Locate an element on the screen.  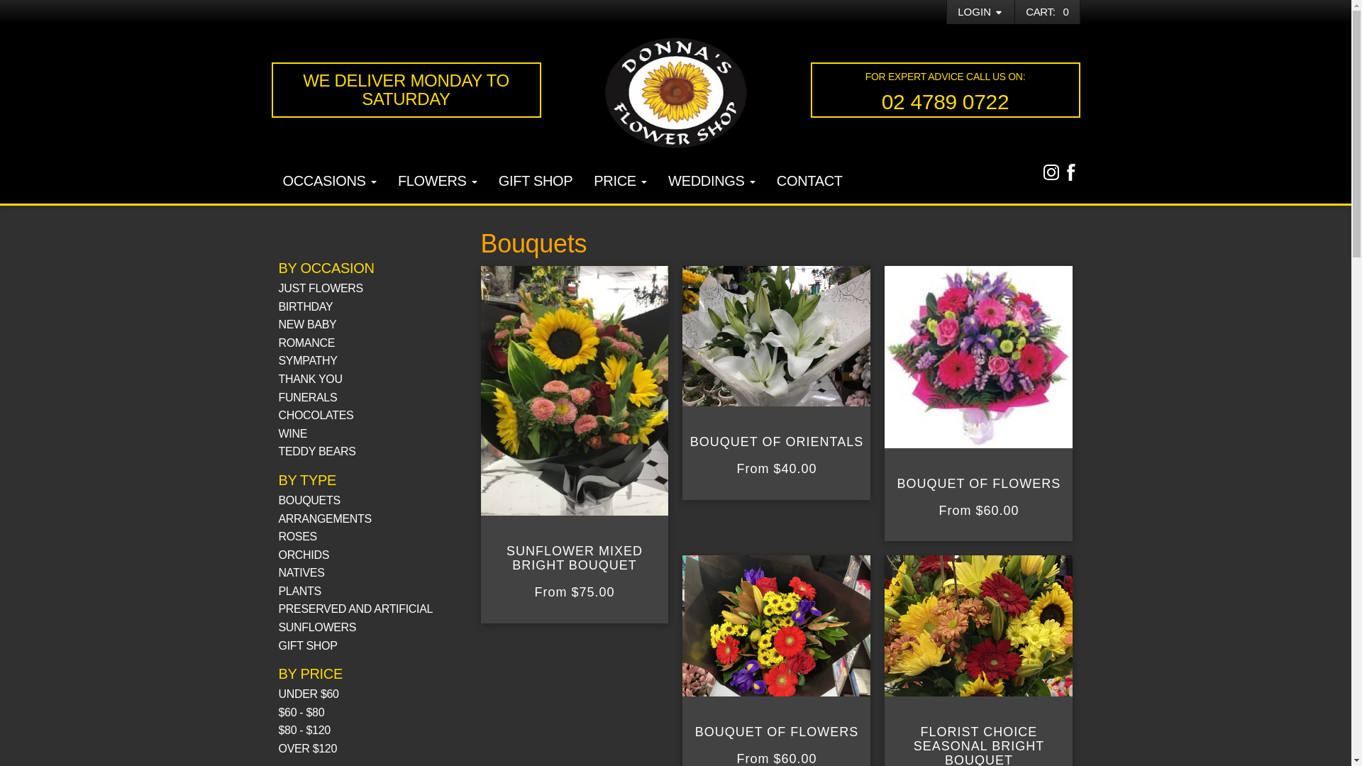
Bouquet of flowers is located at coordinates (979, 357).